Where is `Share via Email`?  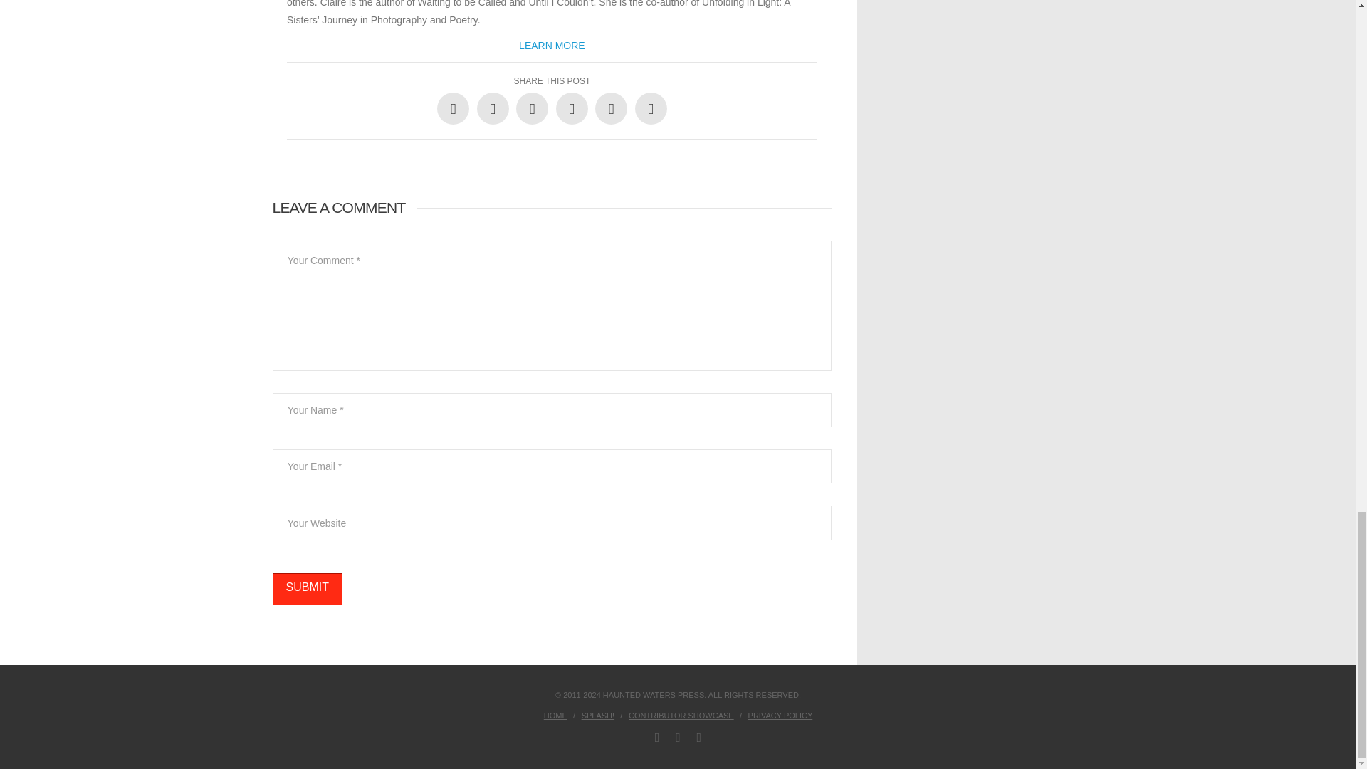
Share via Email is located at coordinates (651, 108).